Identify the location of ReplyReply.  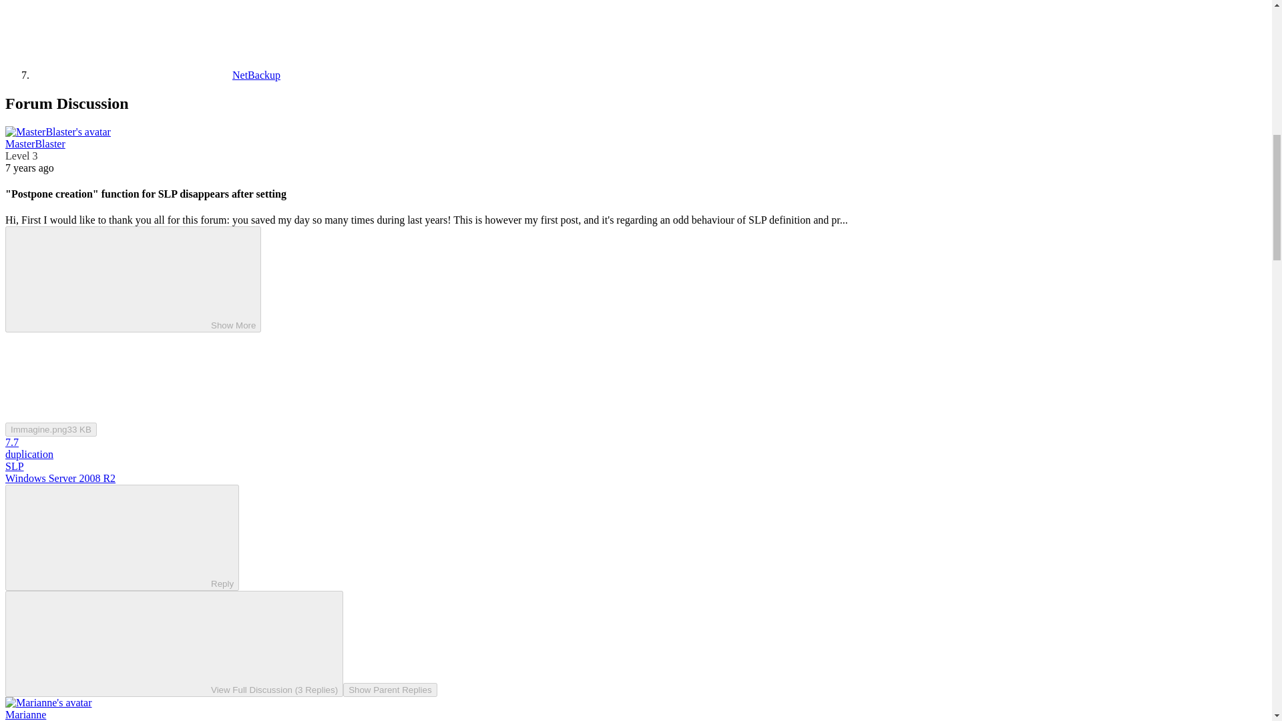
(122, 537).